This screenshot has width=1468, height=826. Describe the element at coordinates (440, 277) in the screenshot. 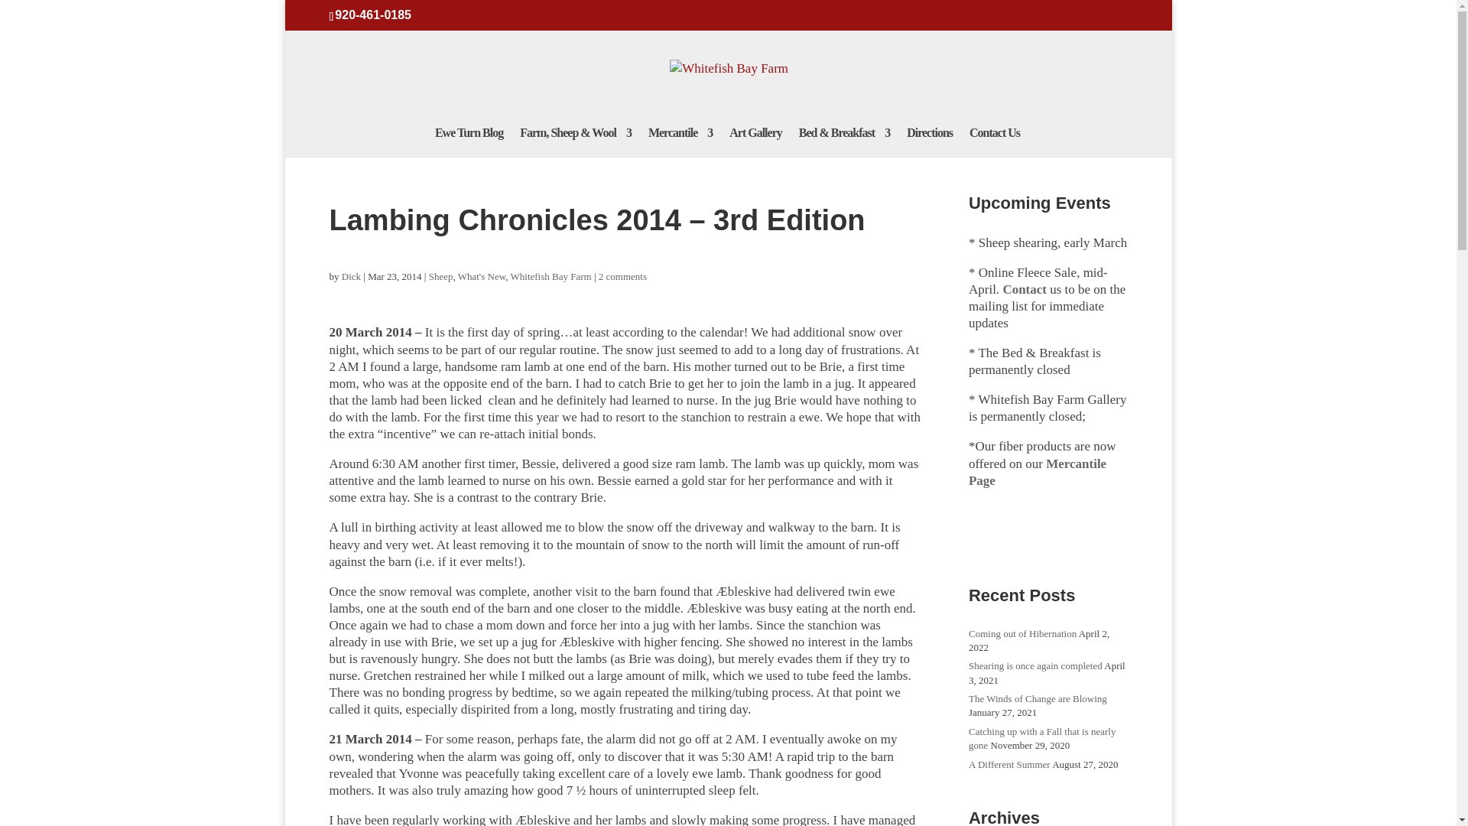

I see `Sheep` at that location.